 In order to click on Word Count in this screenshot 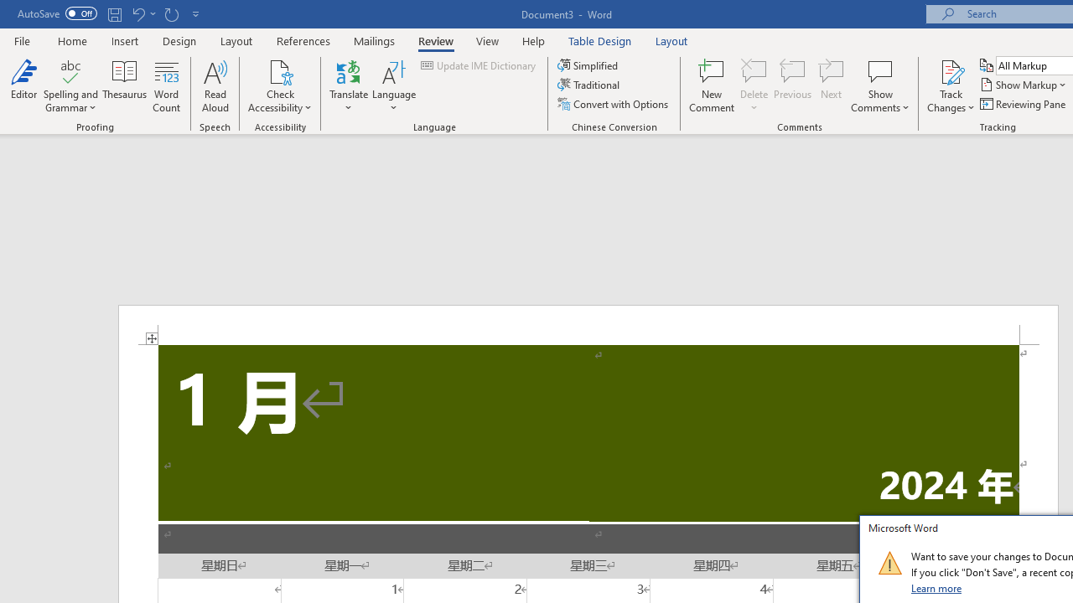, I will do `click(166, 85)`.